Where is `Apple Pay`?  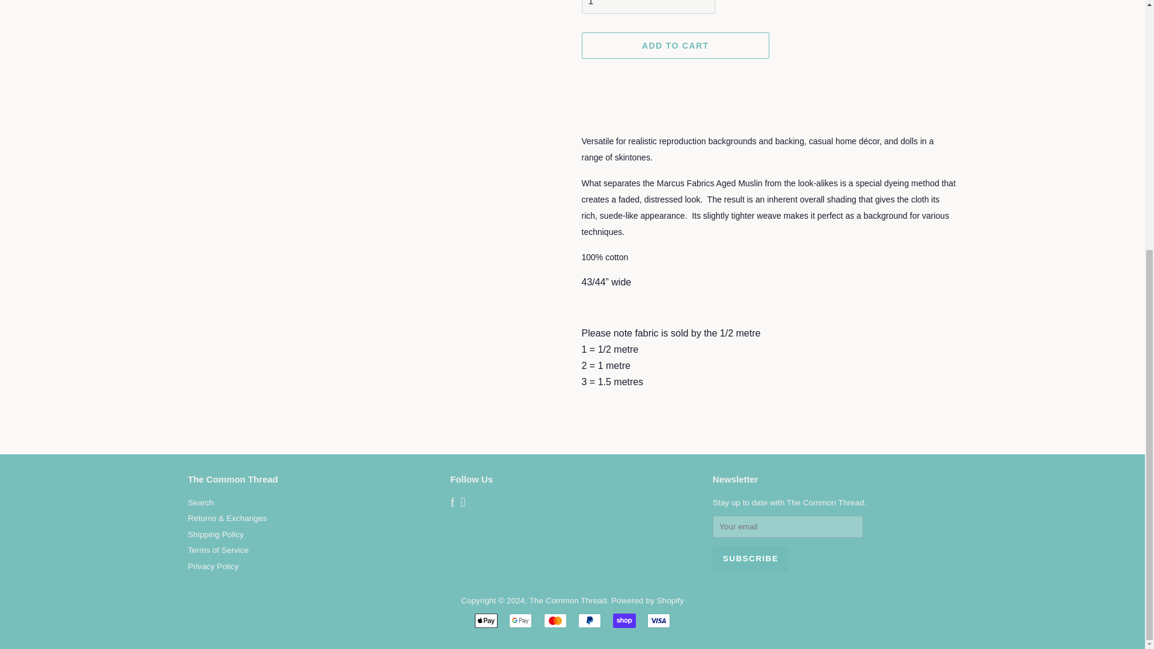
Apple Pay is located at coordinates (486, 620).